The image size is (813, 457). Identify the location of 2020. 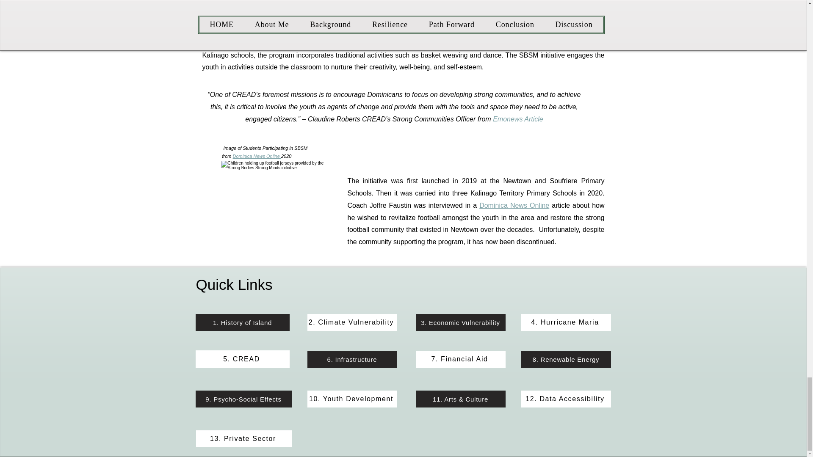
(286, 156).